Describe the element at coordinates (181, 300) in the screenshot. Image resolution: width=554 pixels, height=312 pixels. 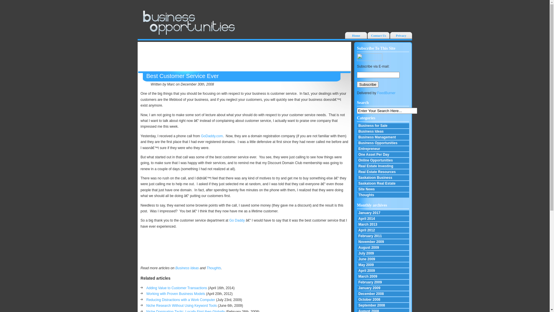
I see `Reducing Distractions with a Work Computer` at that location.